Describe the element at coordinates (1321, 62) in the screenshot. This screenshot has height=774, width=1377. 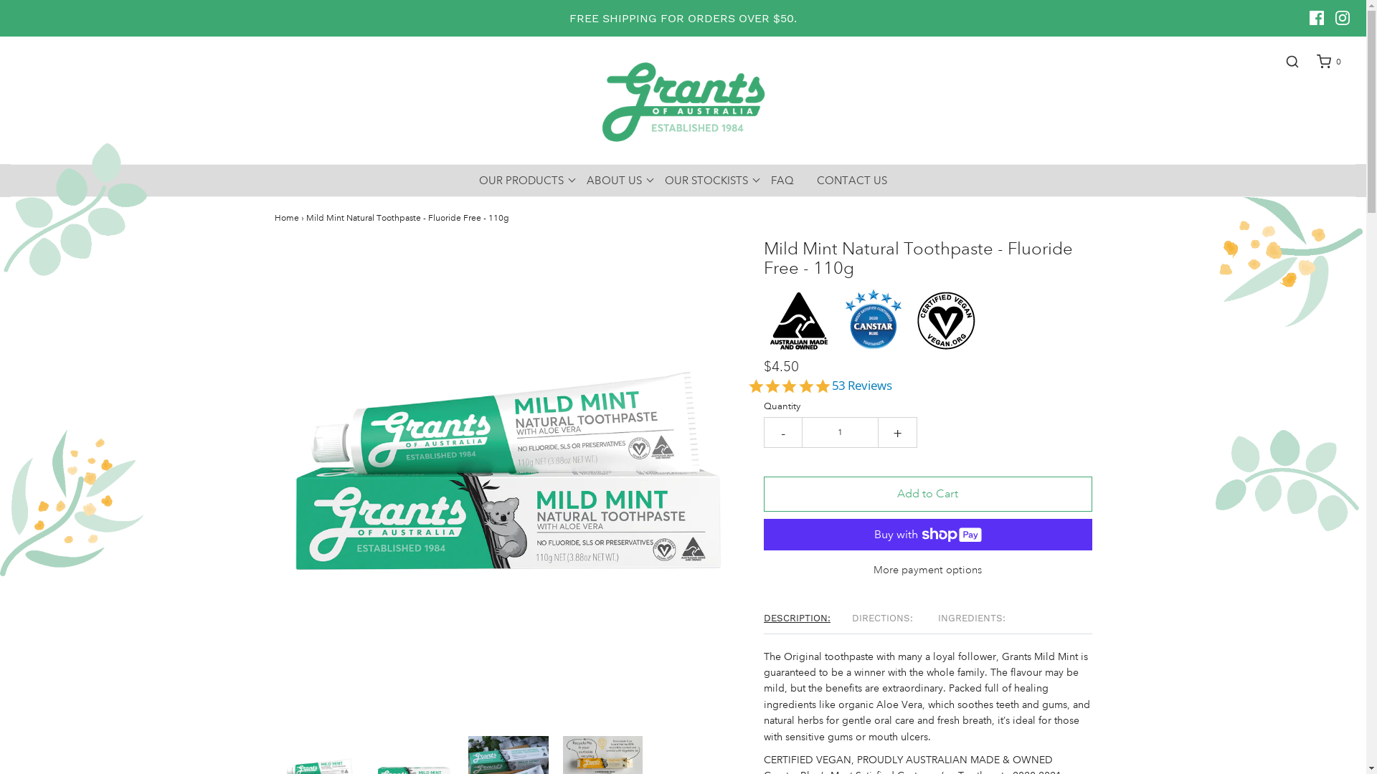
I see `0` at that location.